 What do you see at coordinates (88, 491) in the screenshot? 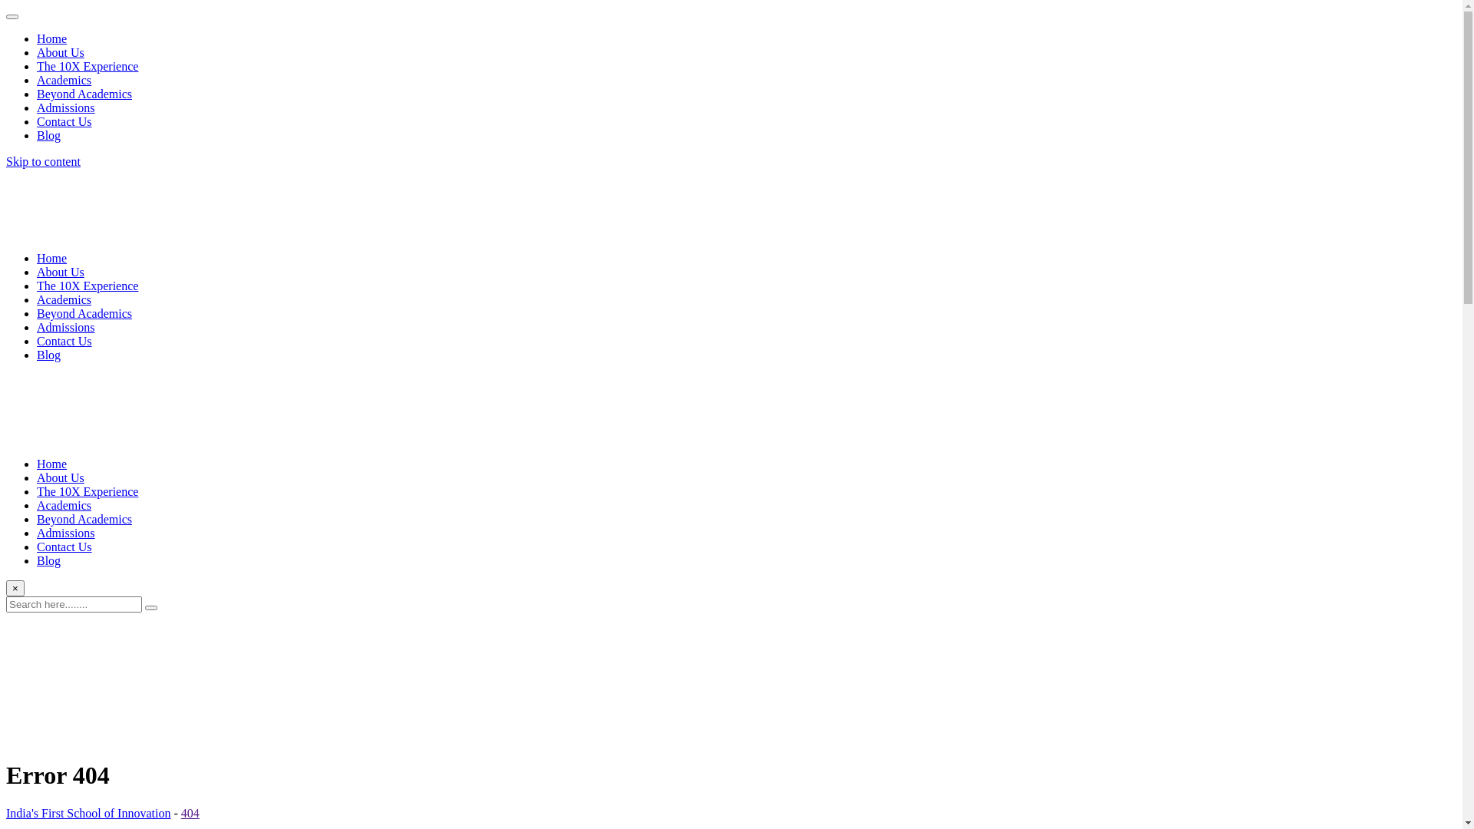
I see `The 10X Experience` at bounding box center [88, 491].